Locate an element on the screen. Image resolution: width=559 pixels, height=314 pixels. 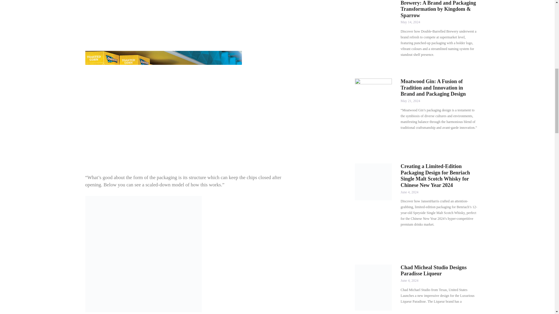
821171254064077 is located at coordinates (143, 254).